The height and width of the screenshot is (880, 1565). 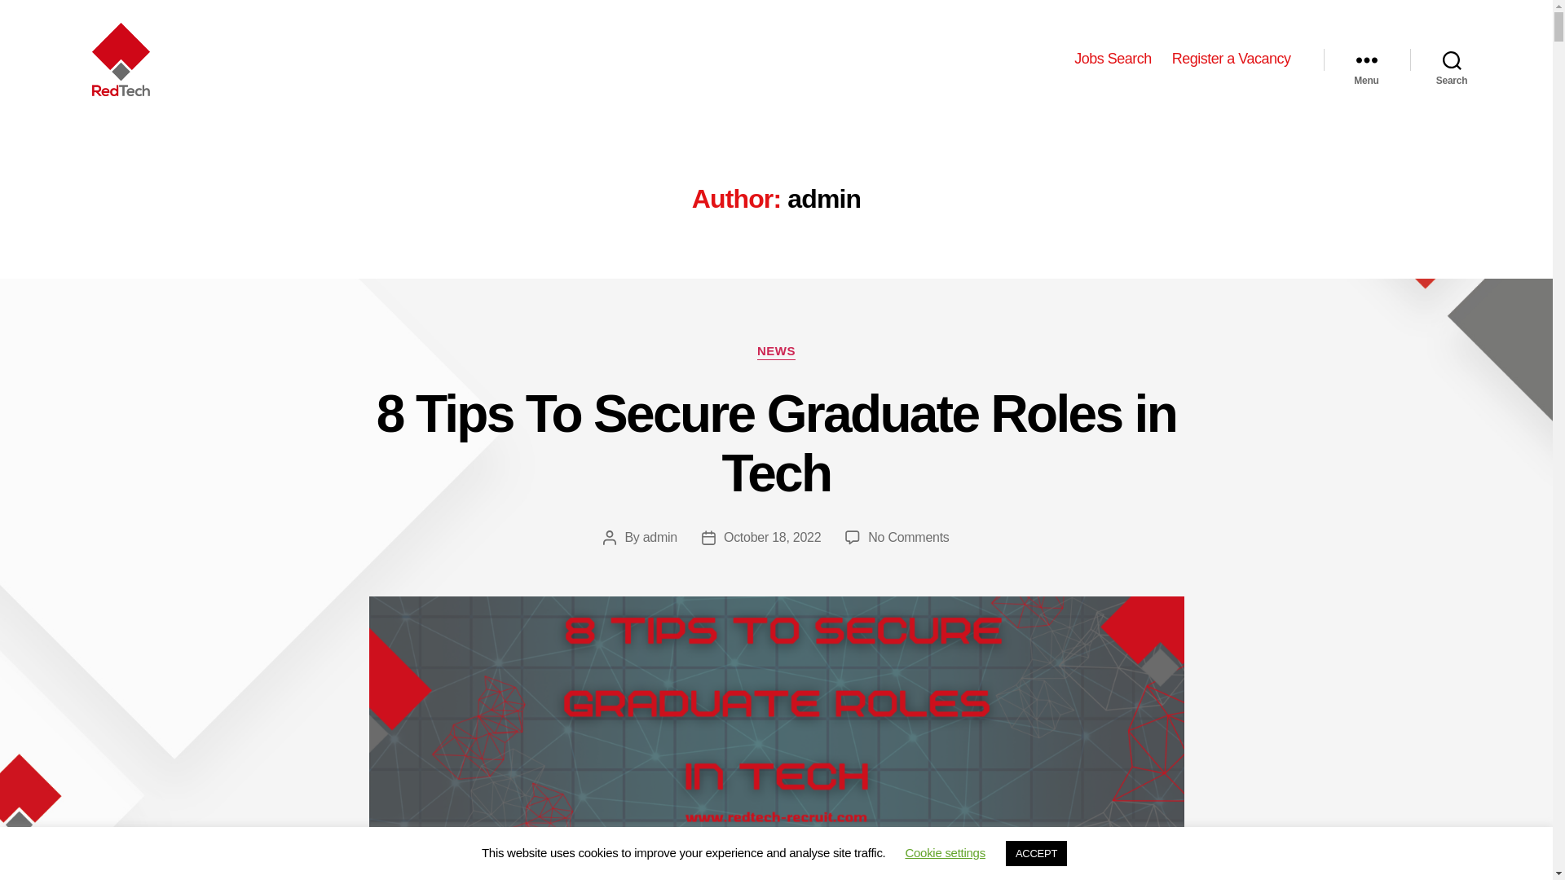 What do you see at coordinates (1366, 59) in the screenshot?
I see `Menu` at bounding box center [1366, 59].